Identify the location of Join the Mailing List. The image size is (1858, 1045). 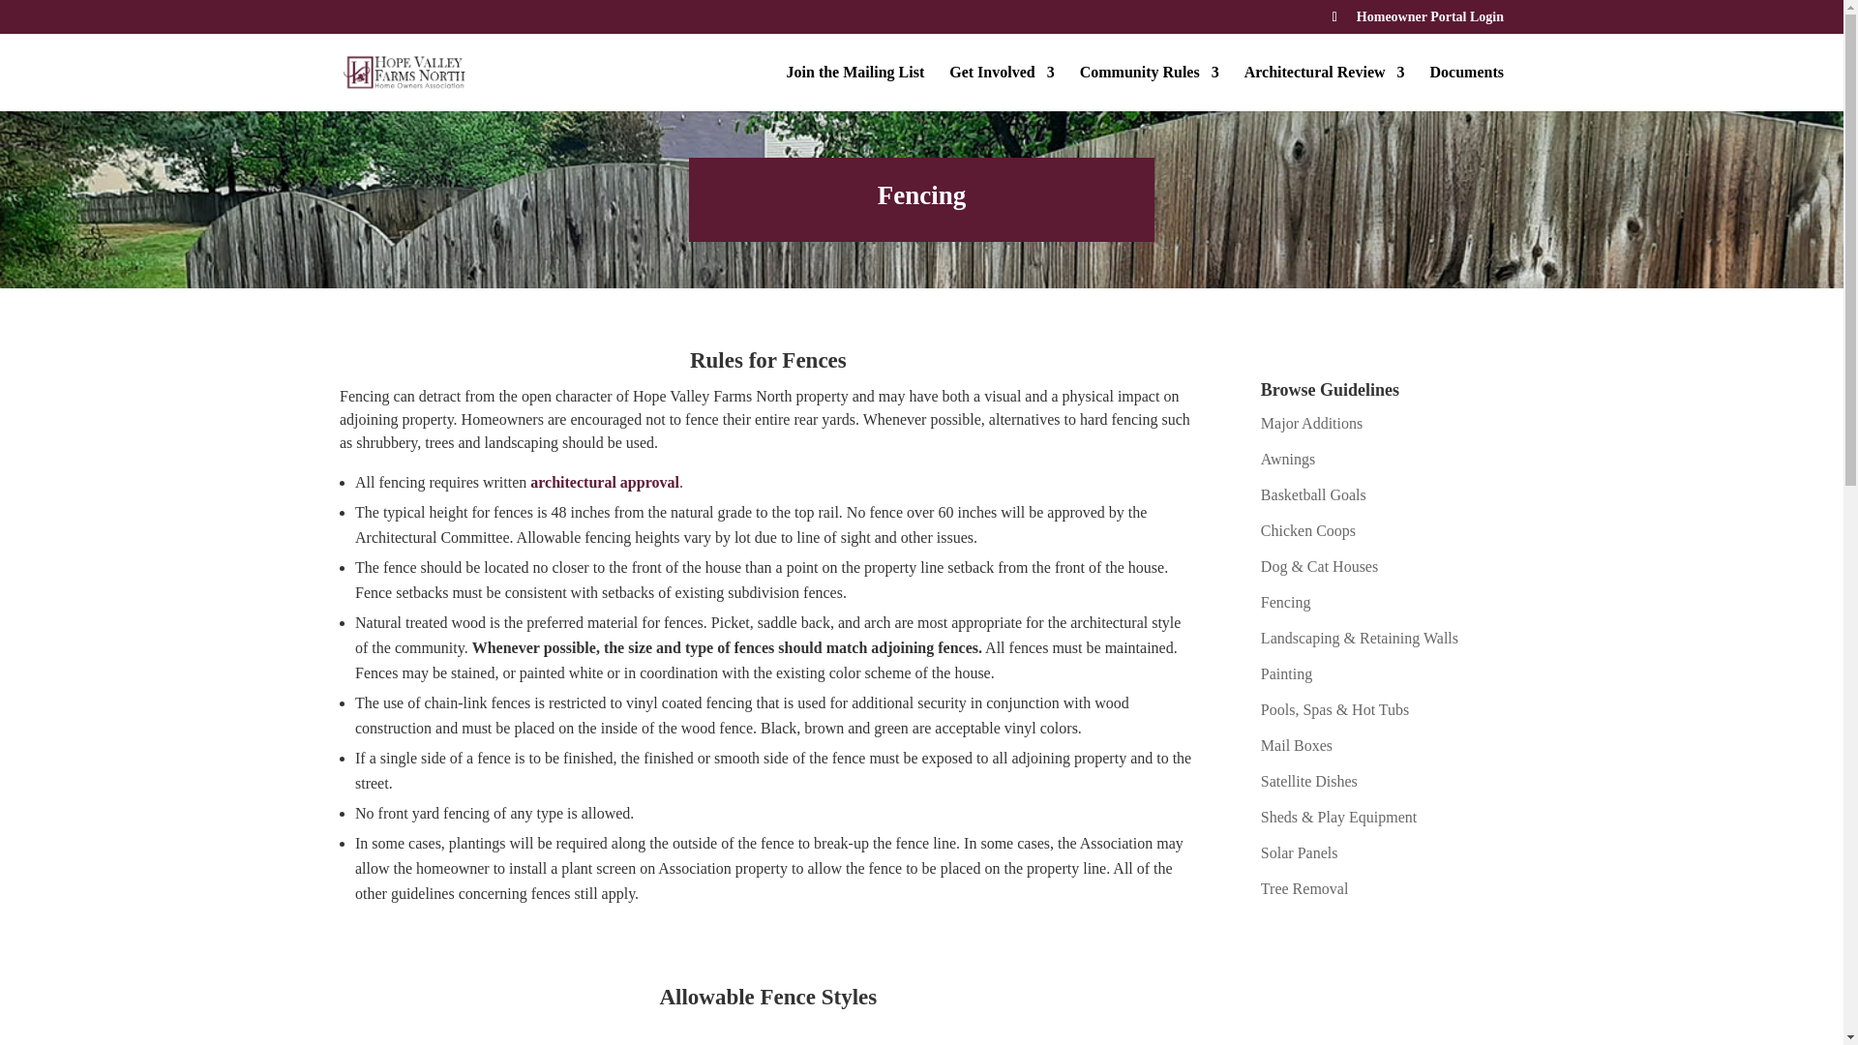
(855, 88).